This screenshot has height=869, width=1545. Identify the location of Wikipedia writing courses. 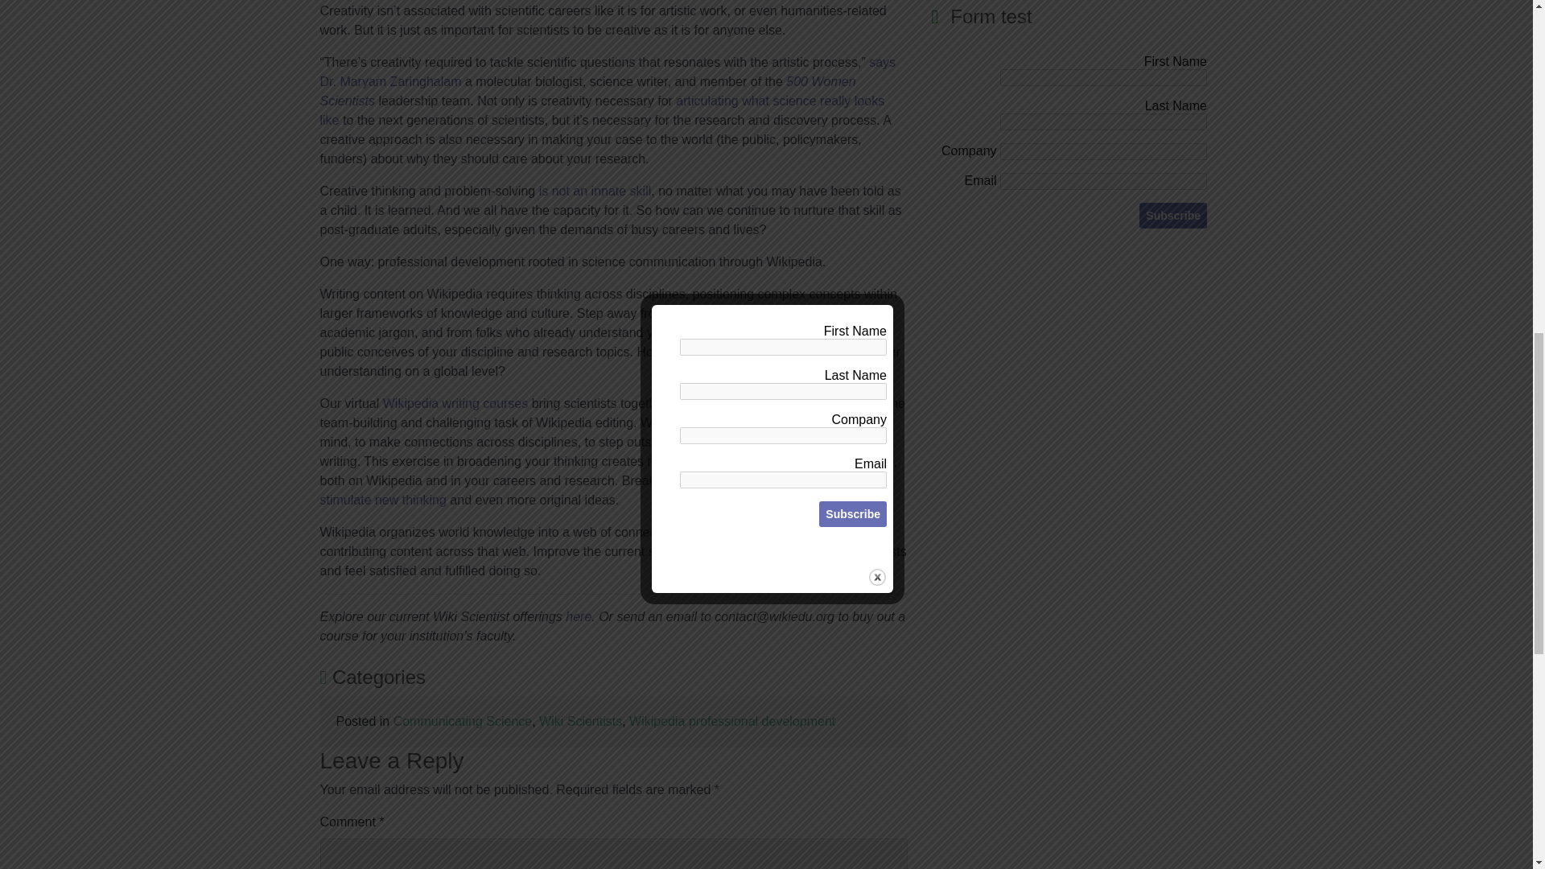
(455, 402).